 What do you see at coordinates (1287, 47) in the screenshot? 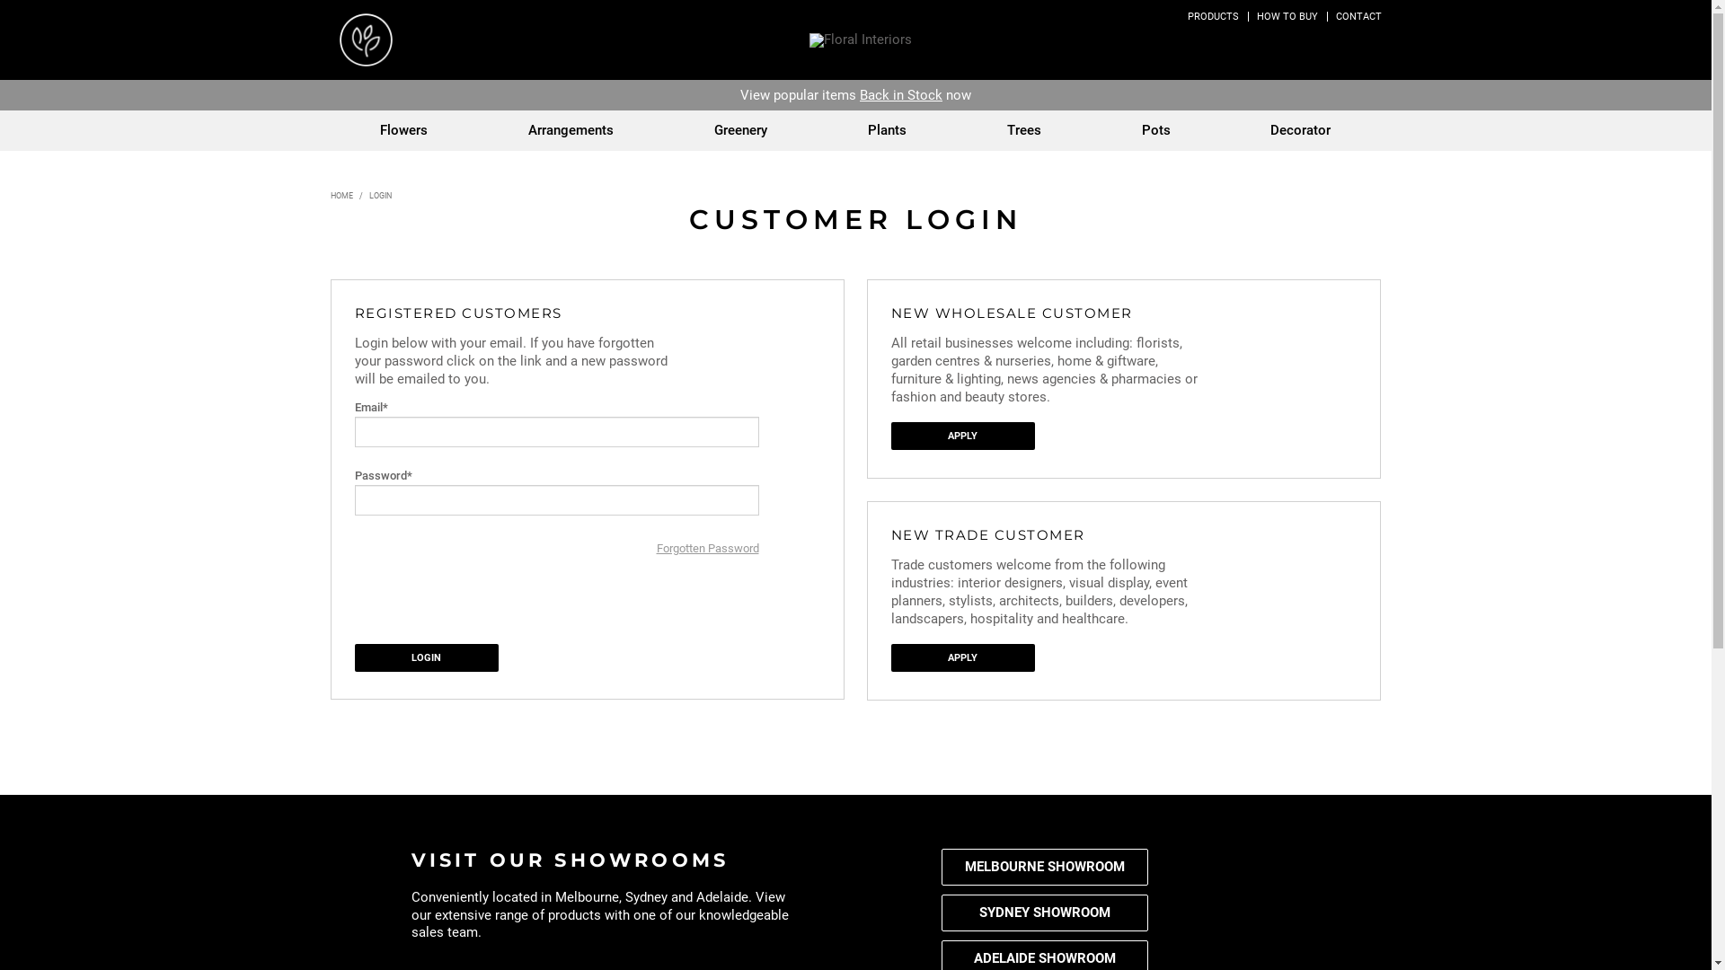
I see `LOGIN` at bounding box center [1287, 47].